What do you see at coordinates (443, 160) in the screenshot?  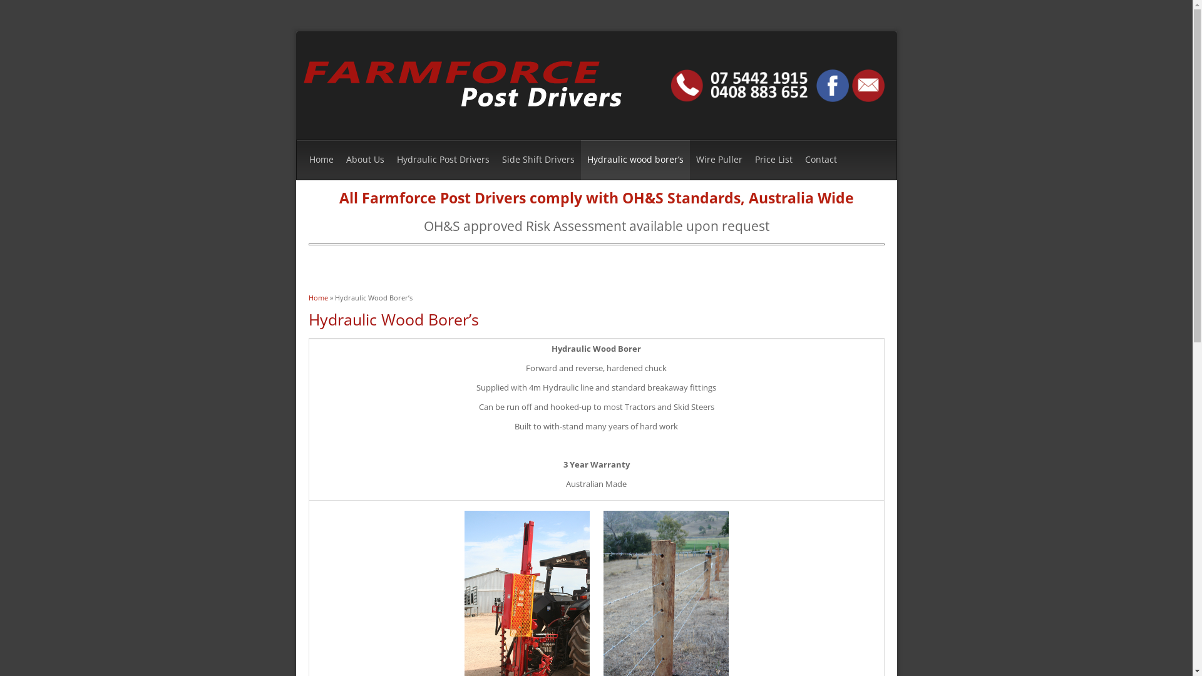 I see `Hydraulic Post Drivers` at bounding box center [443, 160].